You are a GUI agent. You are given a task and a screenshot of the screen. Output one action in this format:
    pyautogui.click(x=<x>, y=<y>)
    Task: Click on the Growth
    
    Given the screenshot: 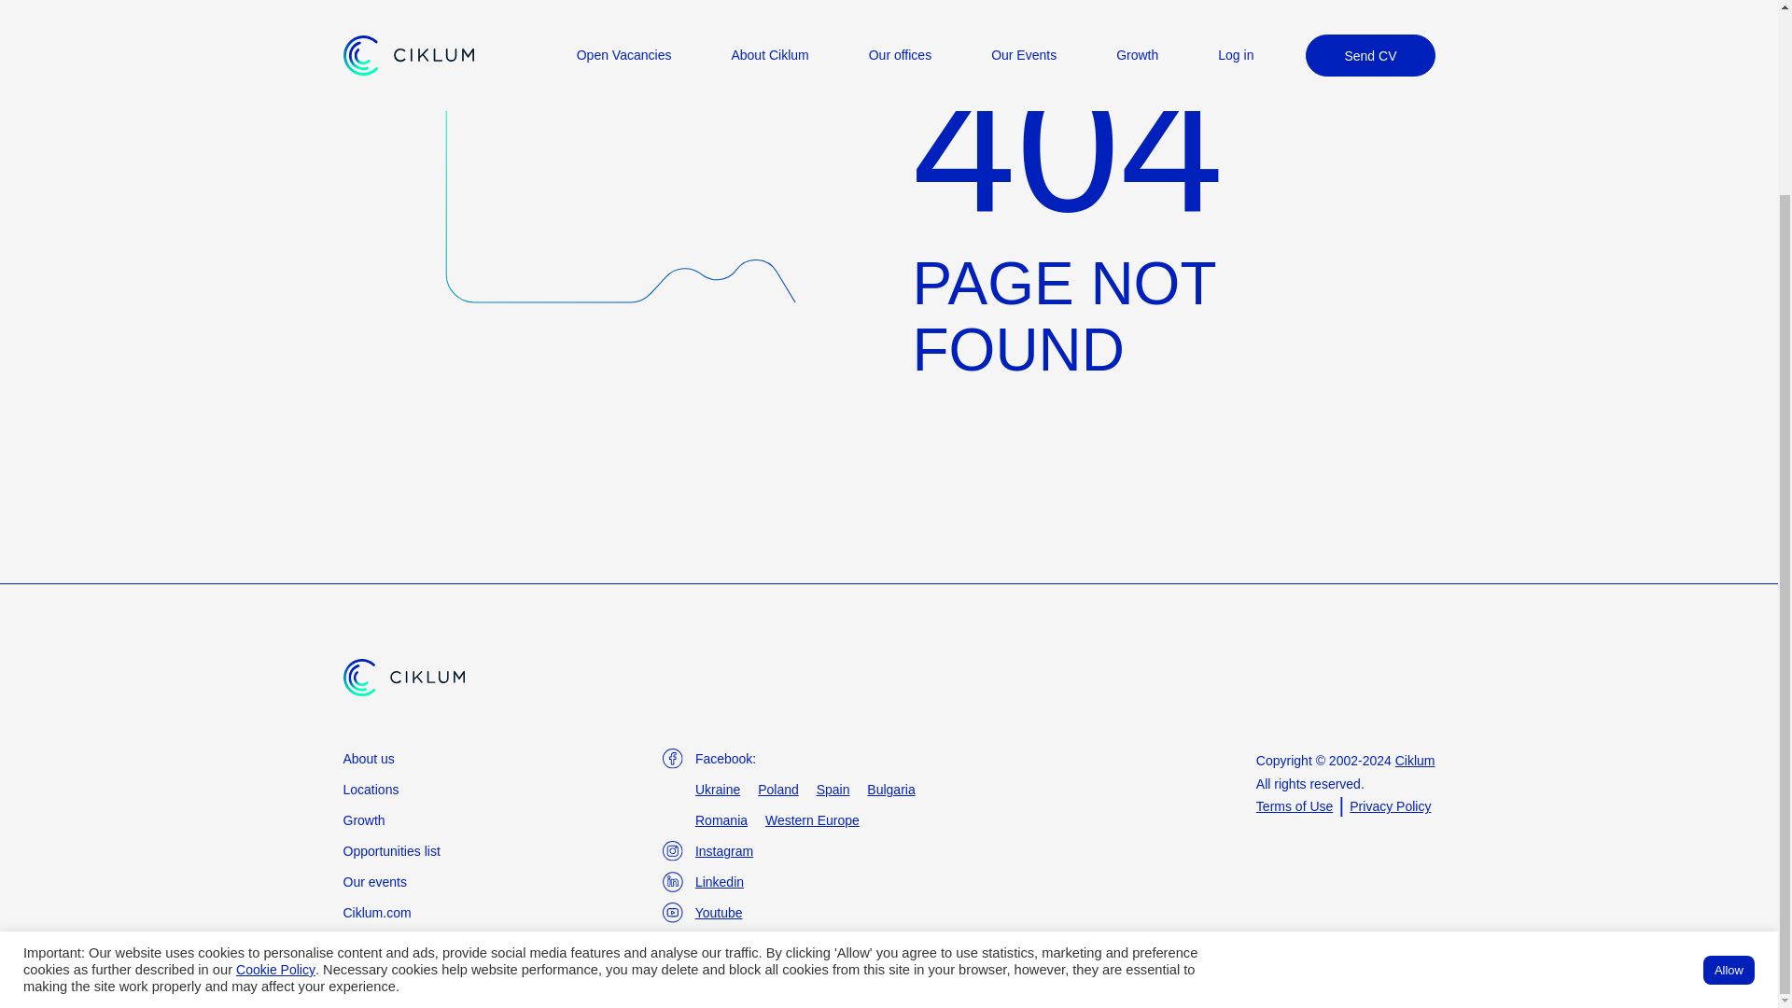 What is the action you would take?
    pyautogui.click(x=364, y=819)
    